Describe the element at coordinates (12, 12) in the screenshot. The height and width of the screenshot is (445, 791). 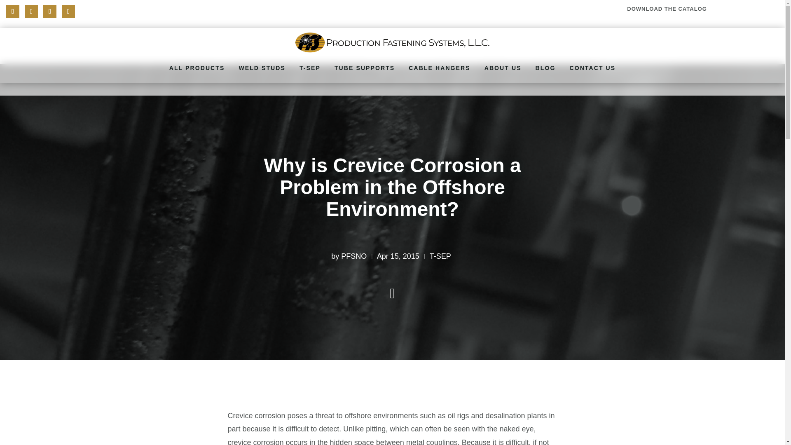
I see `Follow on Facebook` at that location.